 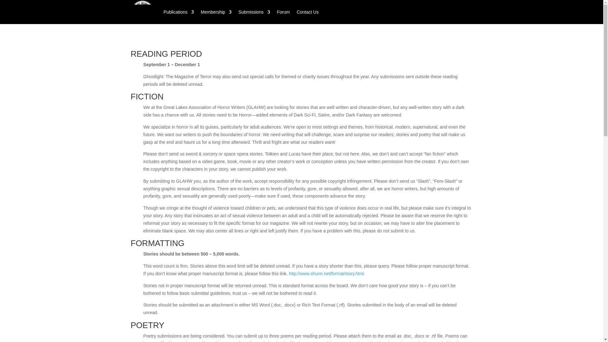 What do you see at coordinates (179, 12) in the screenshot?
I see `Publications` at bounding box center [179, 12].